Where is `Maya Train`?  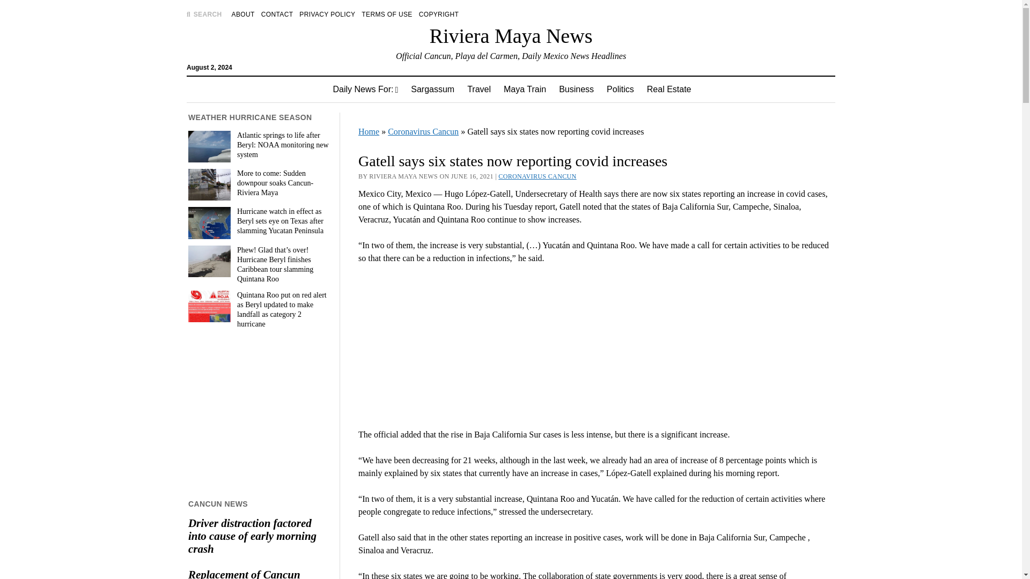 Maya Train is located at coordinates (525, 89).